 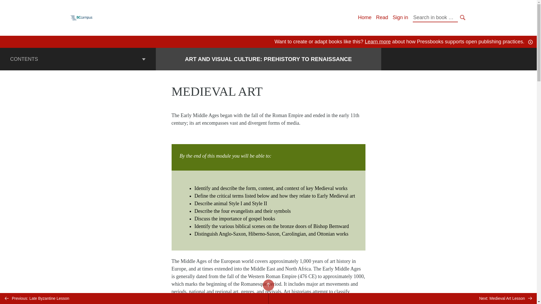 What do you see at coordinates (268, 59) in the screenshot?
I see `ART AND VISUAL CULTURE: PREHISTORY TO RENAISSANCE` at bounding box center [268, 59].